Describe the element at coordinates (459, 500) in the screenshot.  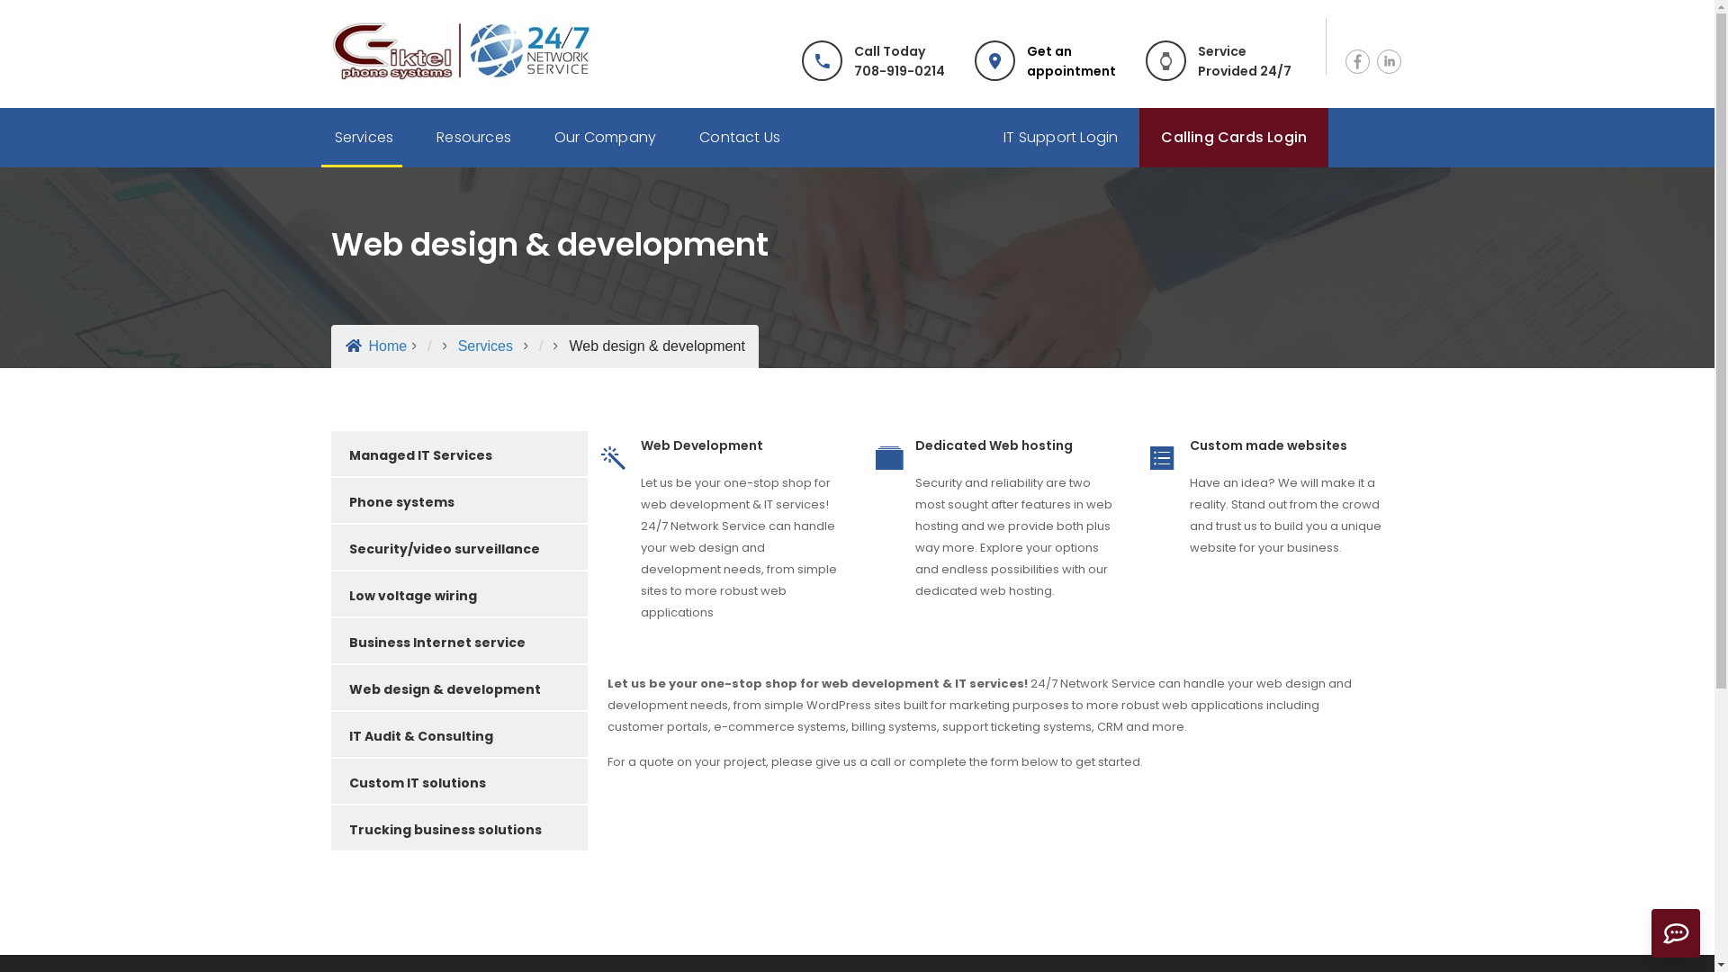
I see `Phone systems` at that location.